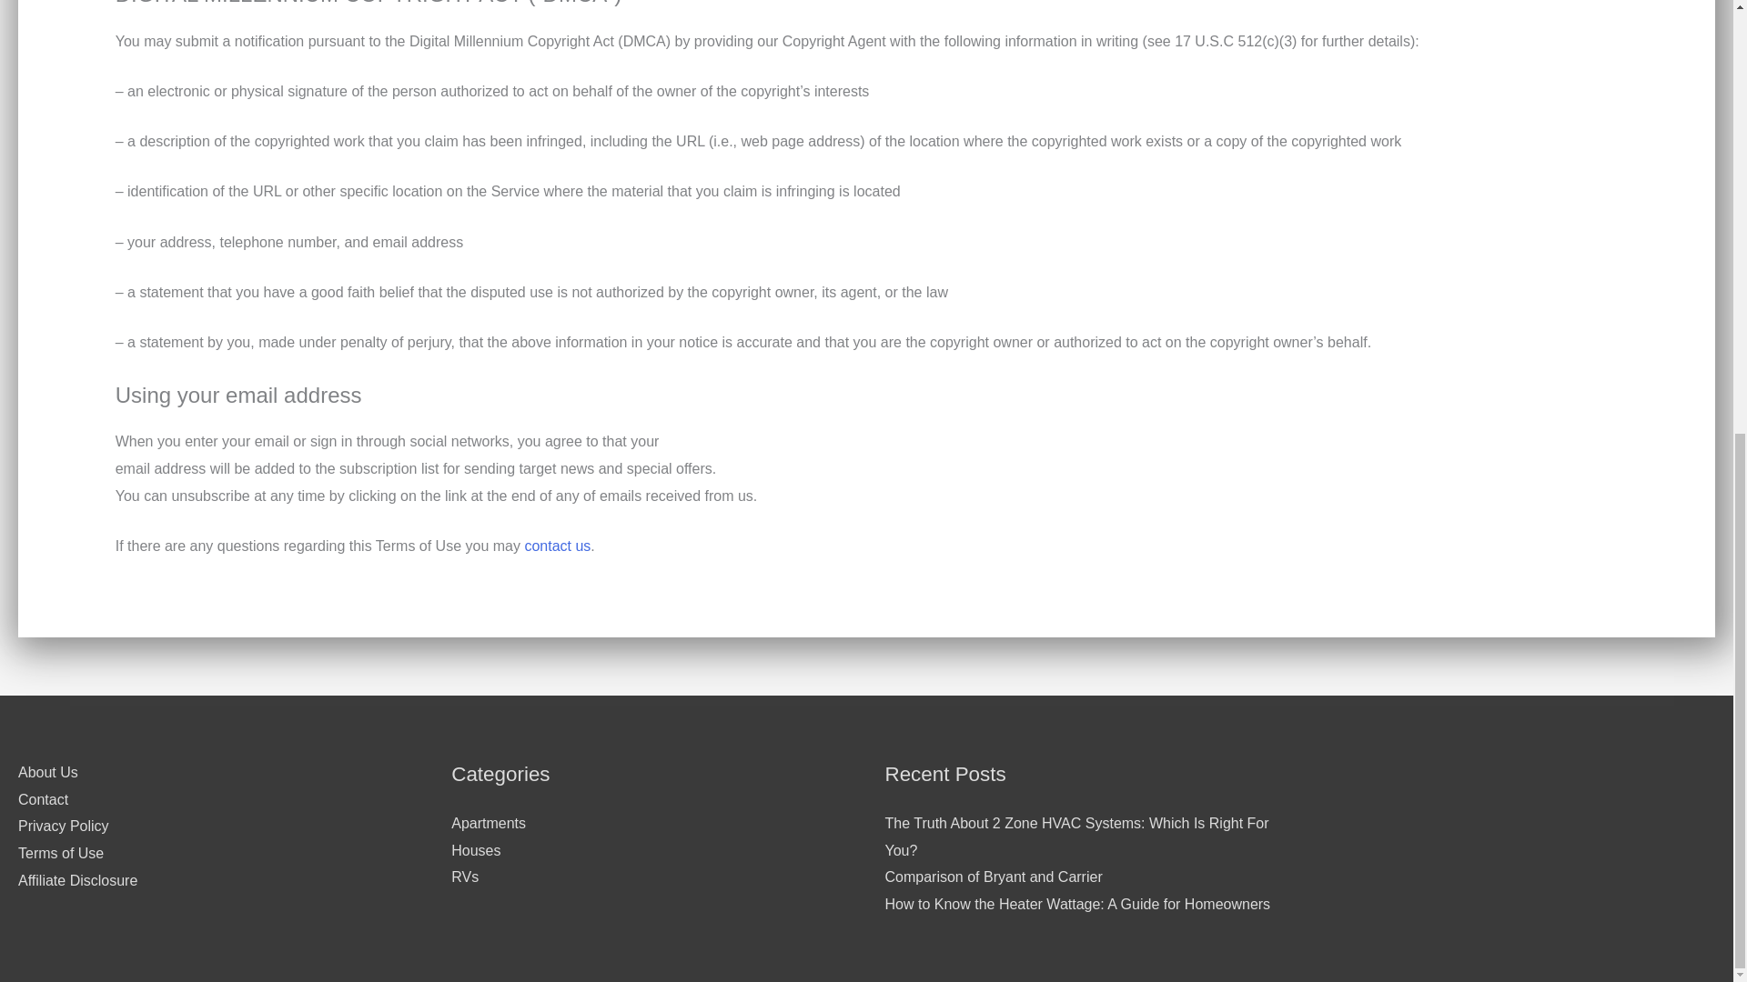 This screenshot has width=1747, height=982. What do you see at coordinates (1075, 837) in the screenshot?
I see `The Truth About 2 Zone HVAC Systems: Which Is Right For You?` at bounding box center [1075, 837].